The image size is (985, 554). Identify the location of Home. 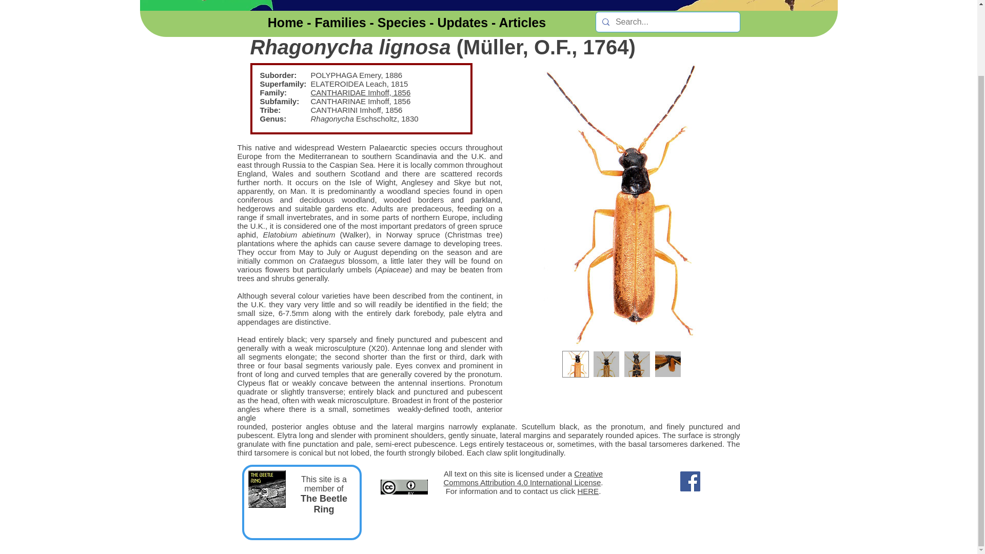
(285, 23).